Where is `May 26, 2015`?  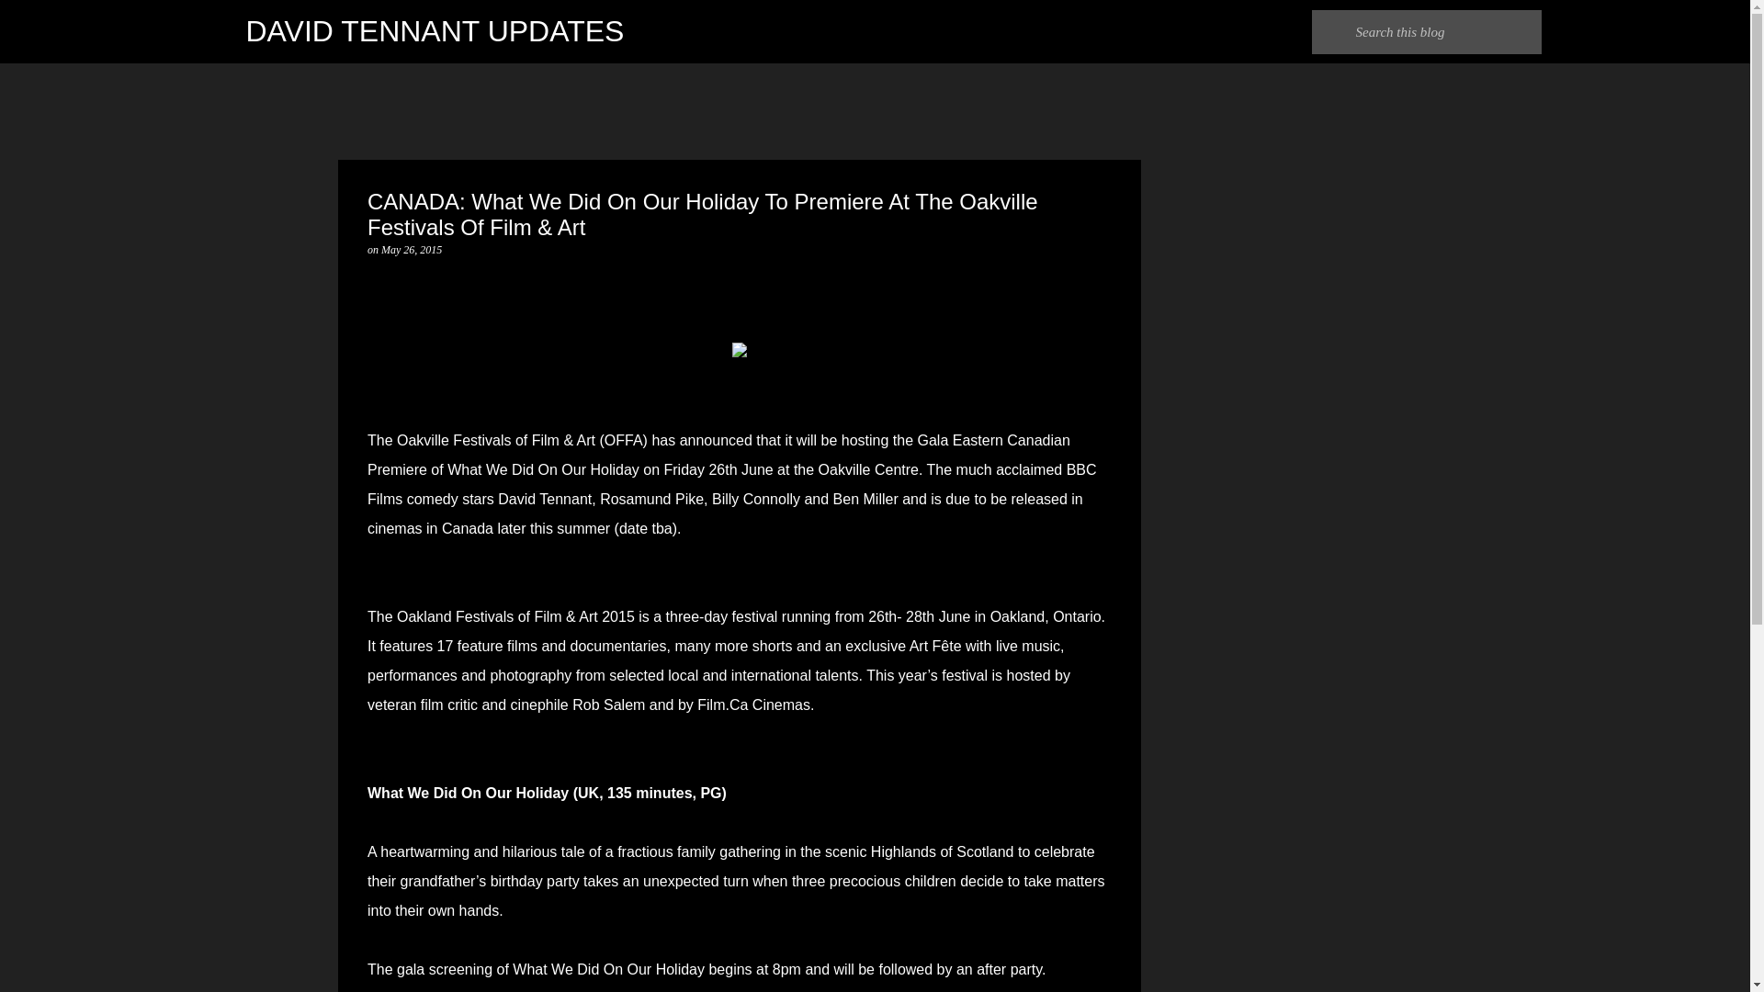
May 26, 2015 is located at coordinates (412, 249).